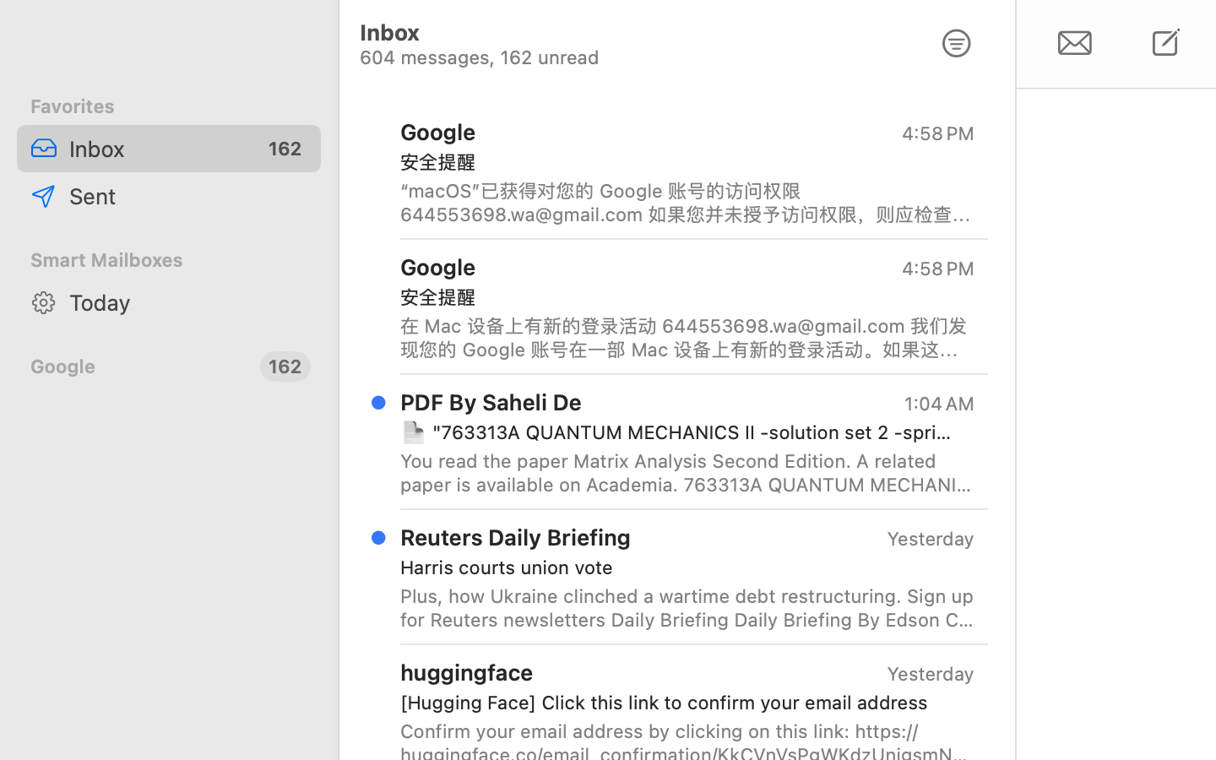 Image resolution: width=1216 pixels, height=760 pixels. I want to click on Today, so click(188, 302).